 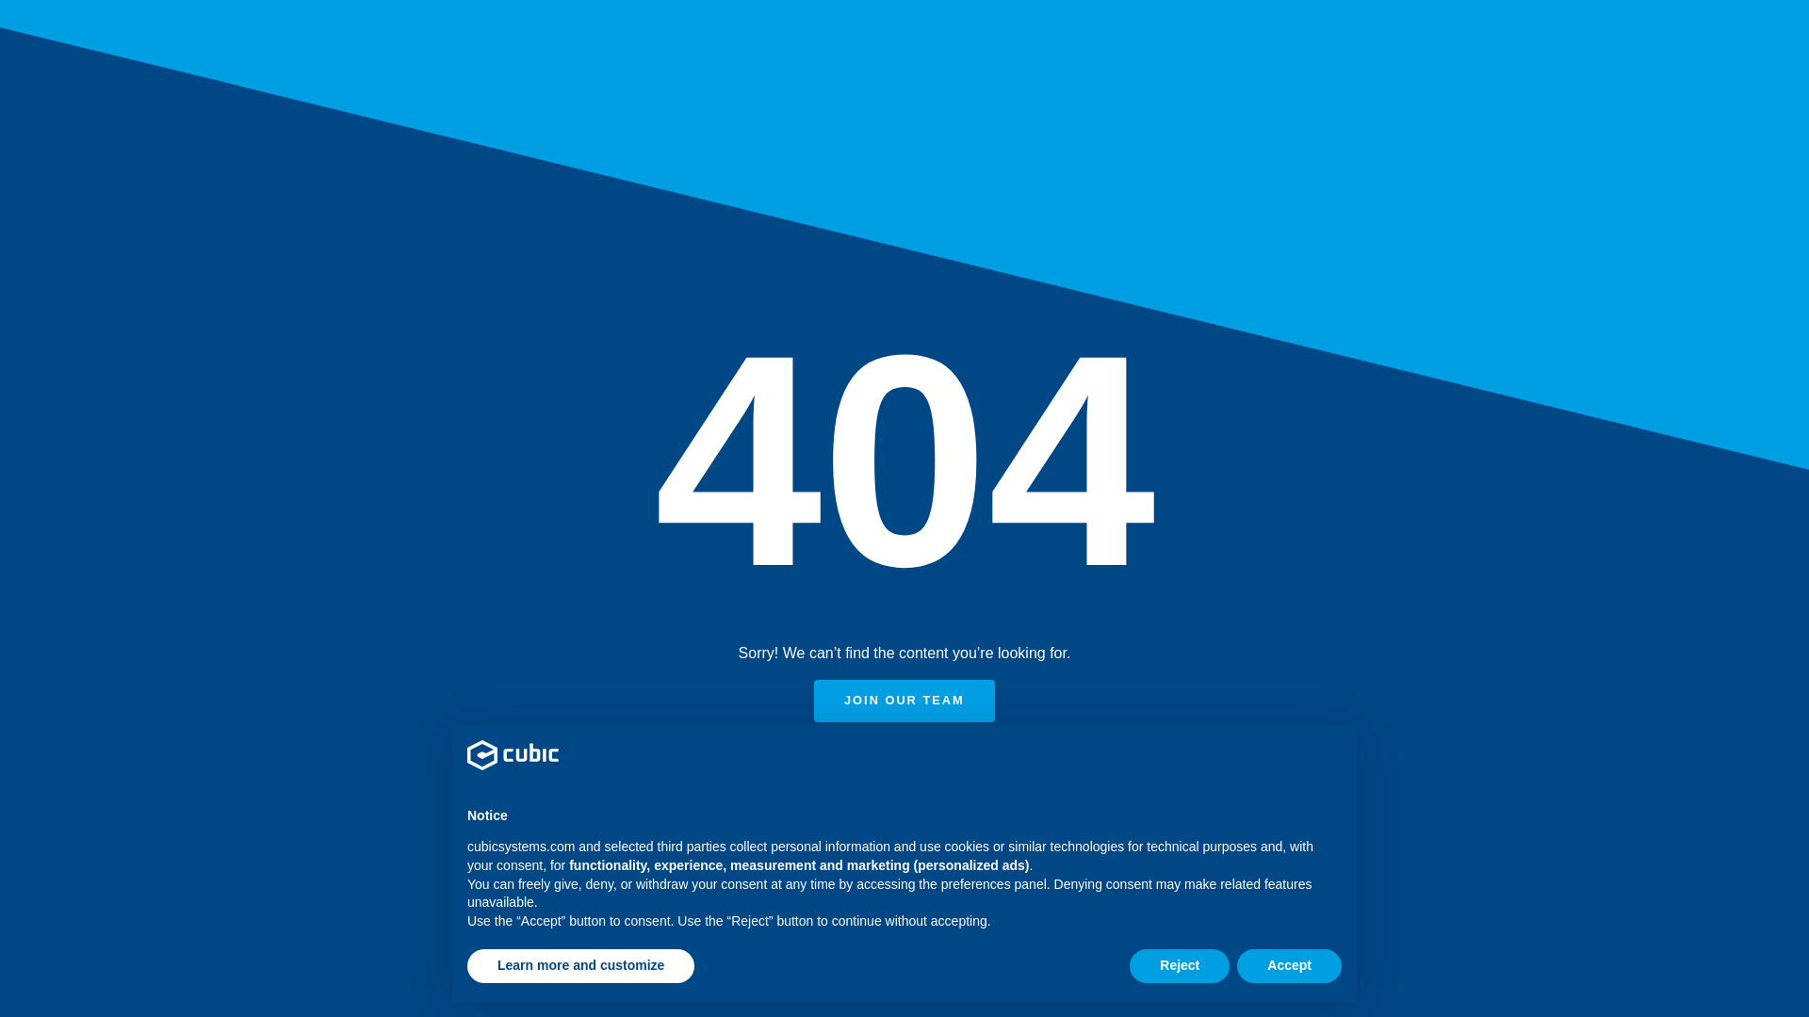 I want to click on Reject, so click(x=1180, y=966).